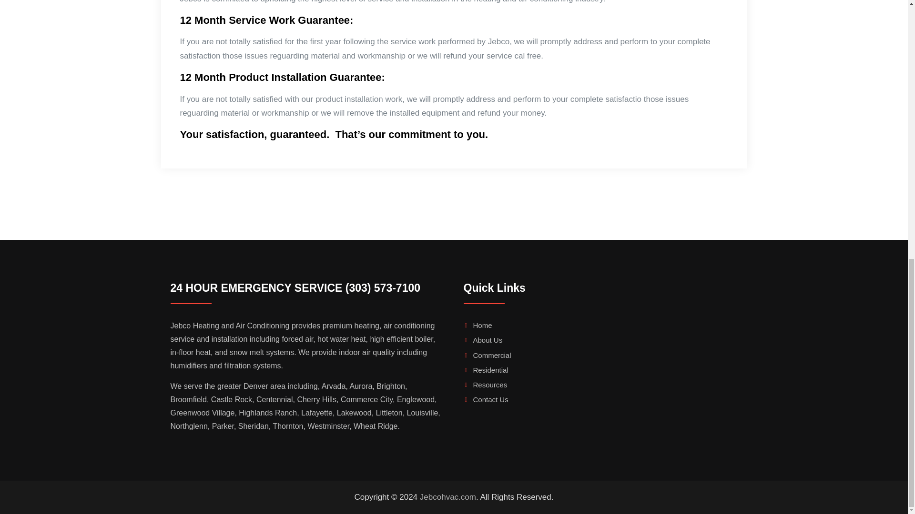  What do you see at coordinates (492, 355) in the screenshot?
I see `Commercial` at bounding box center [492, 355].